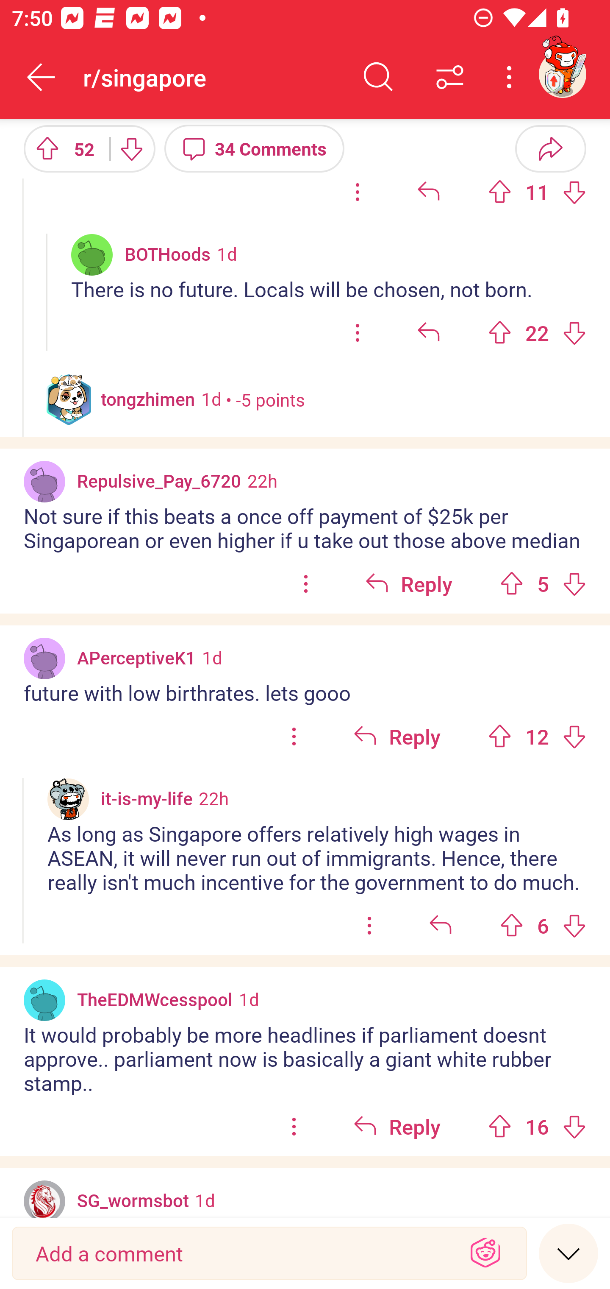 The height and width of the screenshot is (1289, 610). What do you see at coordinates (537, 192) in the screenshot?
I see `Upvote 11 11 votes Downvote` at bounding box center [537, 192].